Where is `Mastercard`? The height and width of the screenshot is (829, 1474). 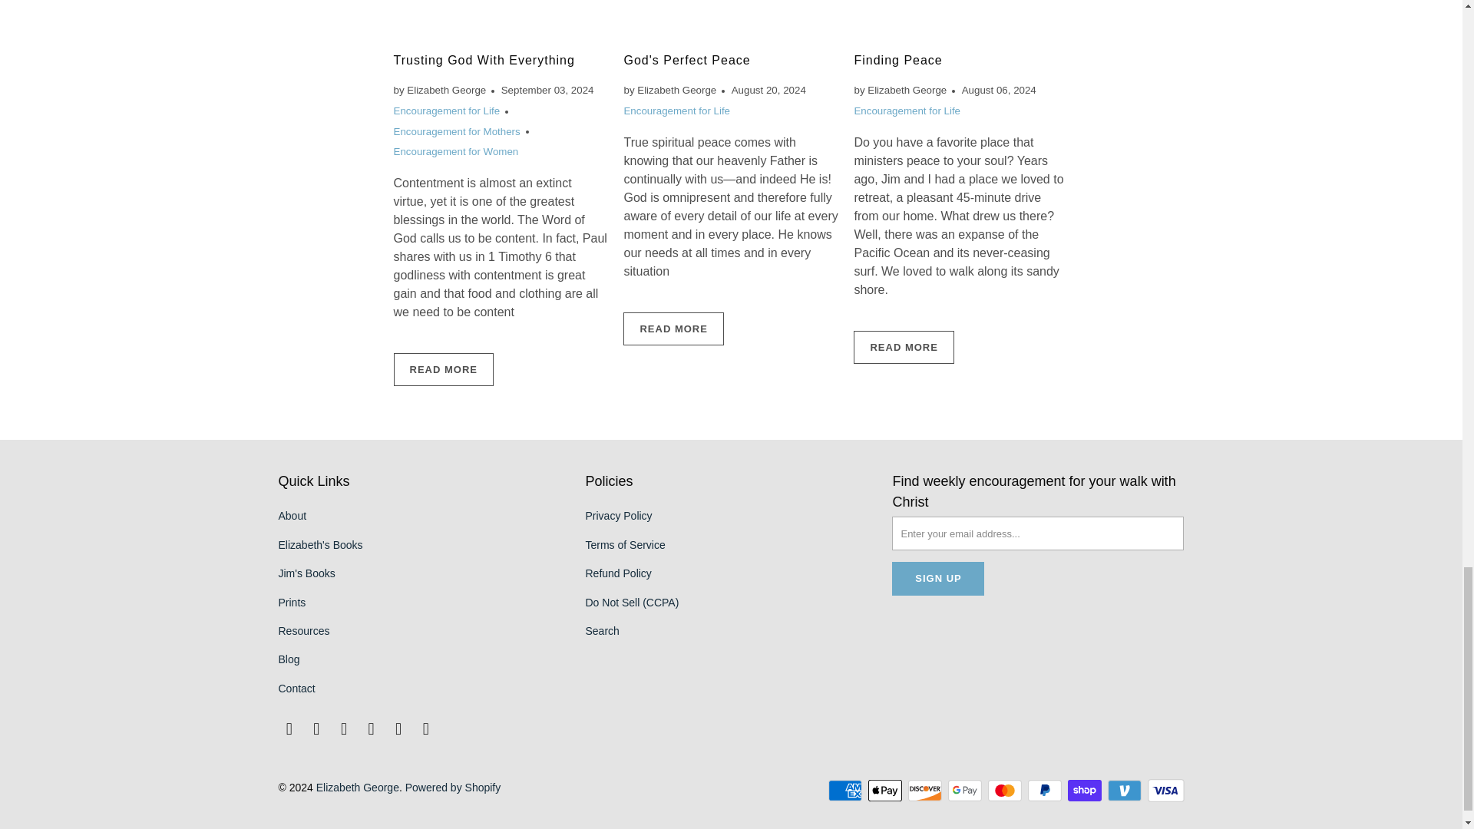 Mastercard is located at coordinates (1006, 791).